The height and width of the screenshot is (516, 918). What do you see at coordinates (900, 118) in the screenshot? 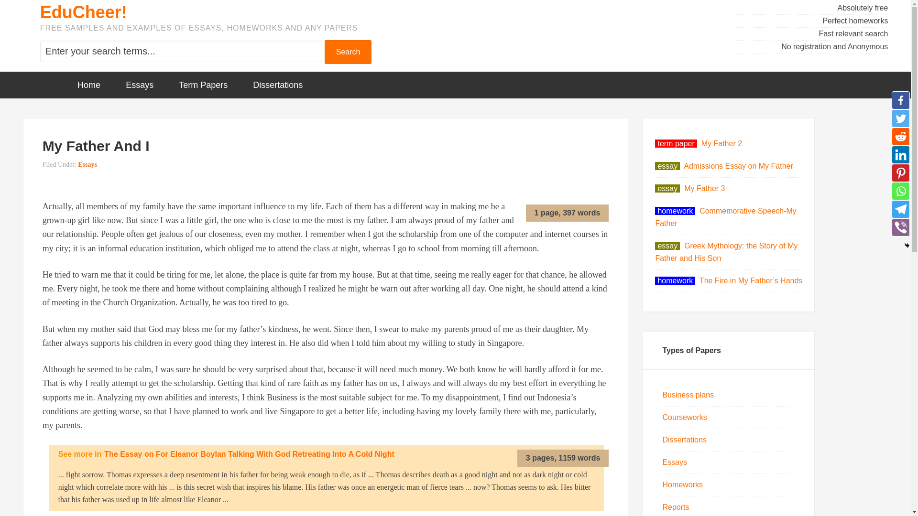
I see `Twitter` at bounding box center [900, 118].